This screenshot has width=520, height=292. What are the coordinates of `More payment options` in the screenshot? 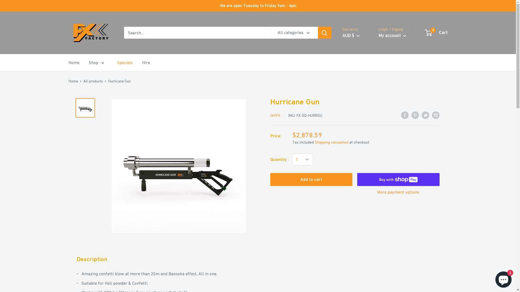 It's located at (398, 192).